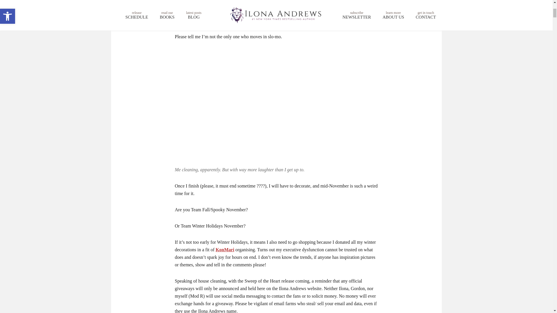 The height and width of the screenshot is (313, 557). What do you see at coordinates (225, 250) in the screenshot?
I see `KonMari` at bounding box center [225, 250].